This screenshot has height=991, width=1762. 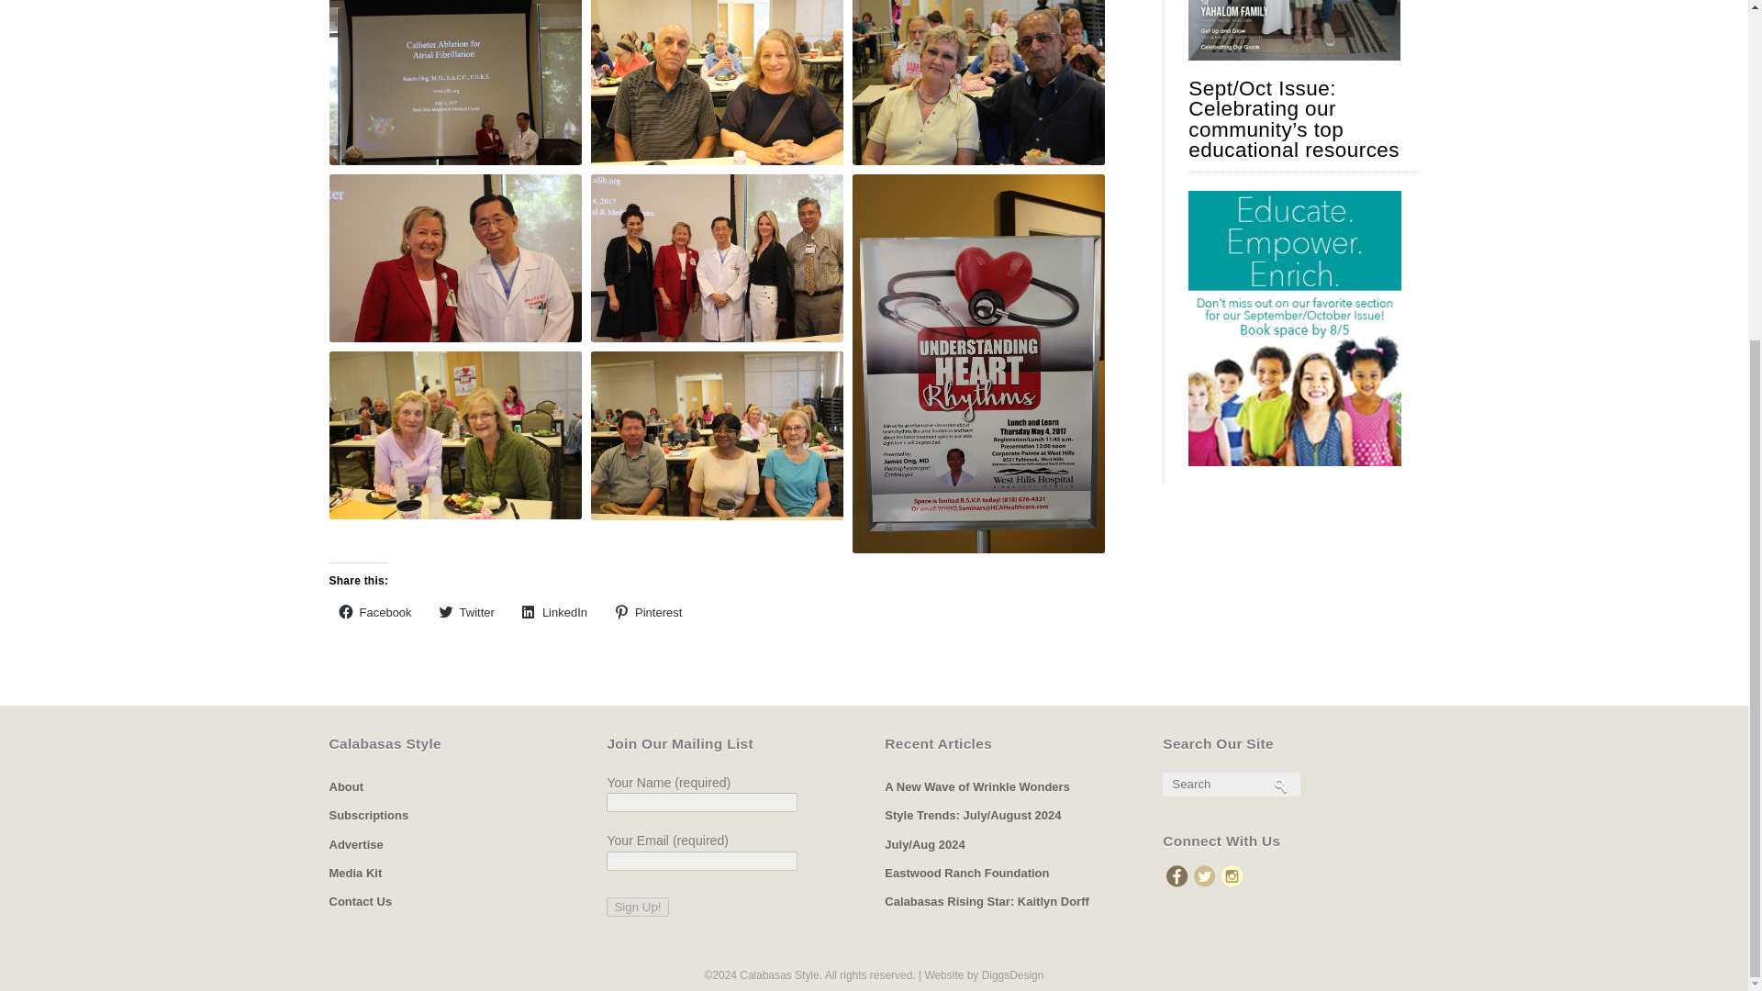 What do you see at coordinates (637, 907) in the screenshot?
I see `Sign Up!` at bounding box center [637, 907].